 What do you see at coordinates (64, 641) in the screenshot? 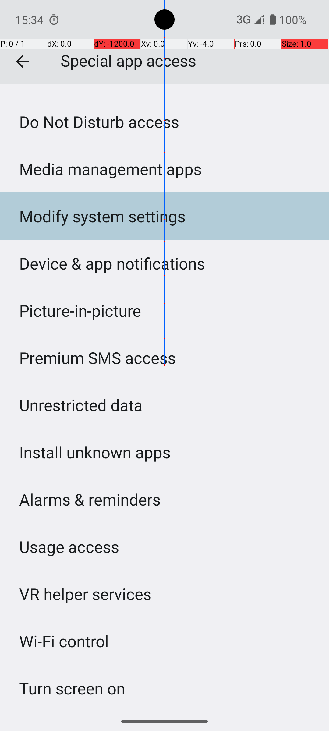
I see `Wi-Fi control` at bounding box center [64, 641].